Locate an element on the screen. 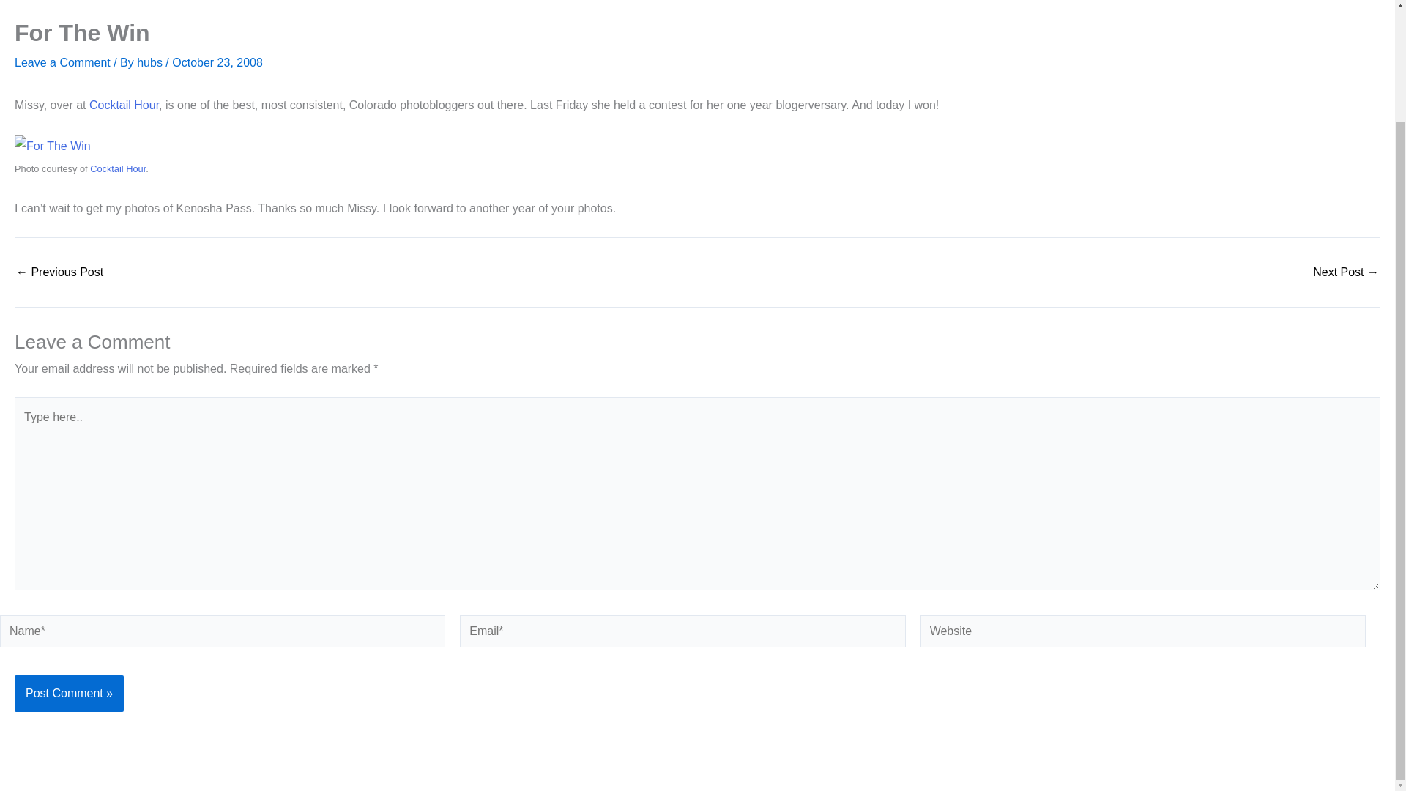  For The Win is located at coordinates (53, 145).